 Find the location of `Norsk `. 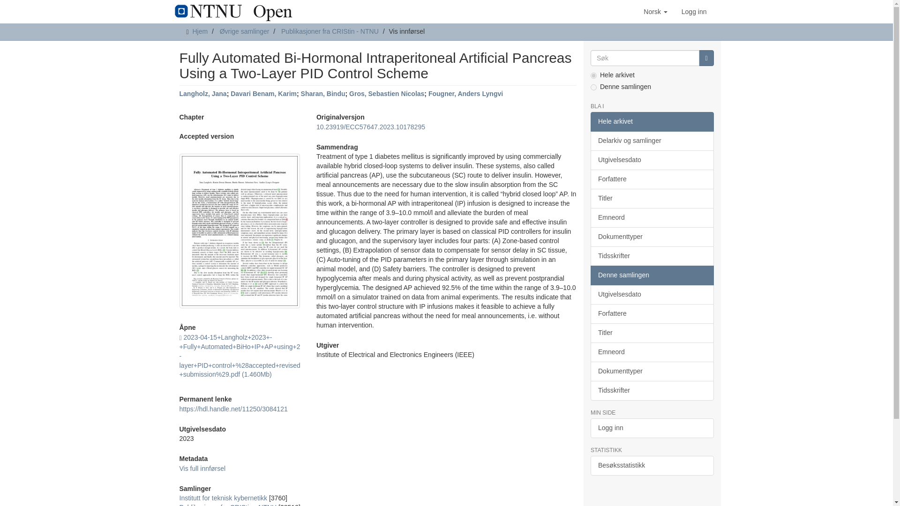

Norsk  is located at coordinates (655, 11).